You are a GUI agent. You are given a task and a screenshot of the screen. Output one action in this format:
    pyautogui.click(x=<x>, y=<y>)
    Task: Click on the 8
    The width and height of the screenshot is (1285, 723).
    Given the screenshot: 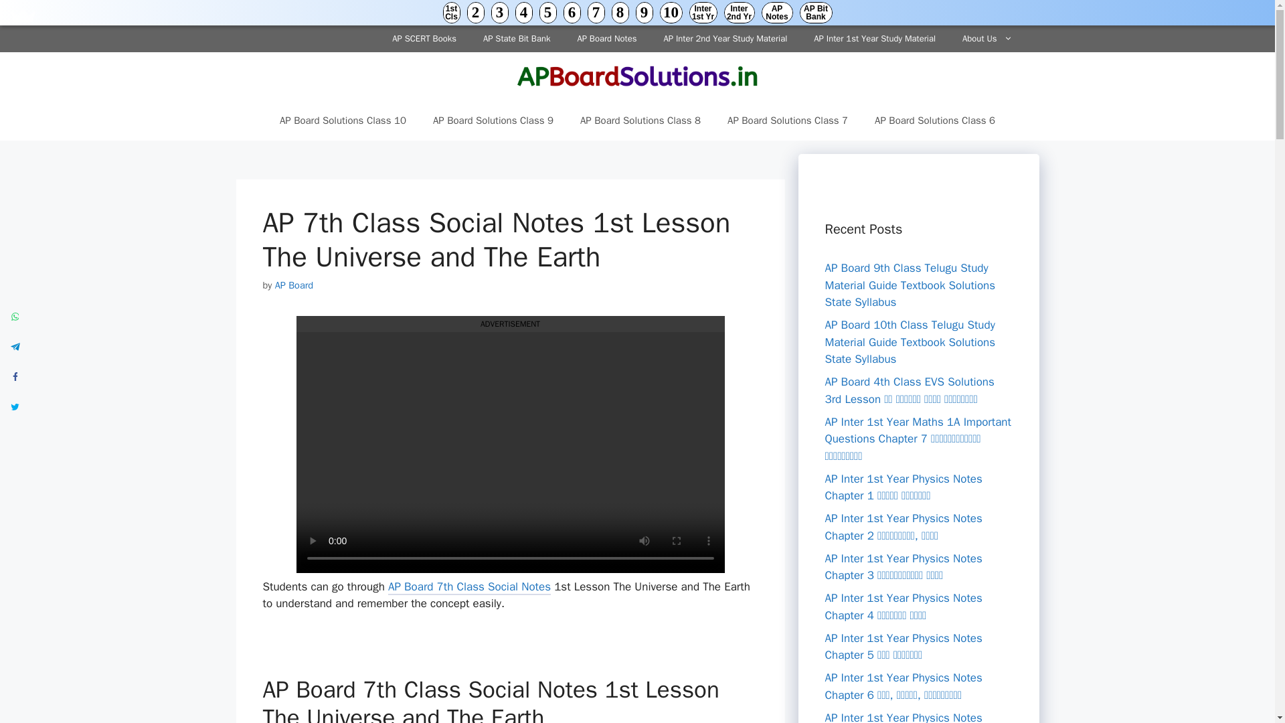 What is the action you would take?
    pyautogui.click(x=620, y=12)
    